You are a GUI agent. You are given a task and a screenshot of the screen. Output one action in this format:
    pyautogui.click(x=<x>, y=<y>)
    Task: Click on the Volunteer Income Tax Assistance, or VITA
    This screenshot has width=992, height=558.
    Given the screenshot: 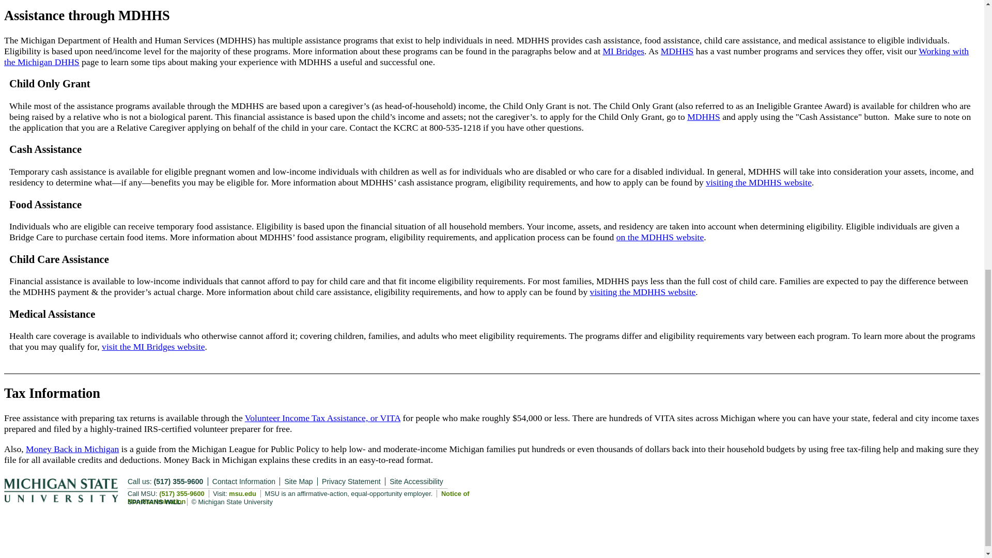 What is the action you would take?
    pyautogui.click(x=322, y=417)
    